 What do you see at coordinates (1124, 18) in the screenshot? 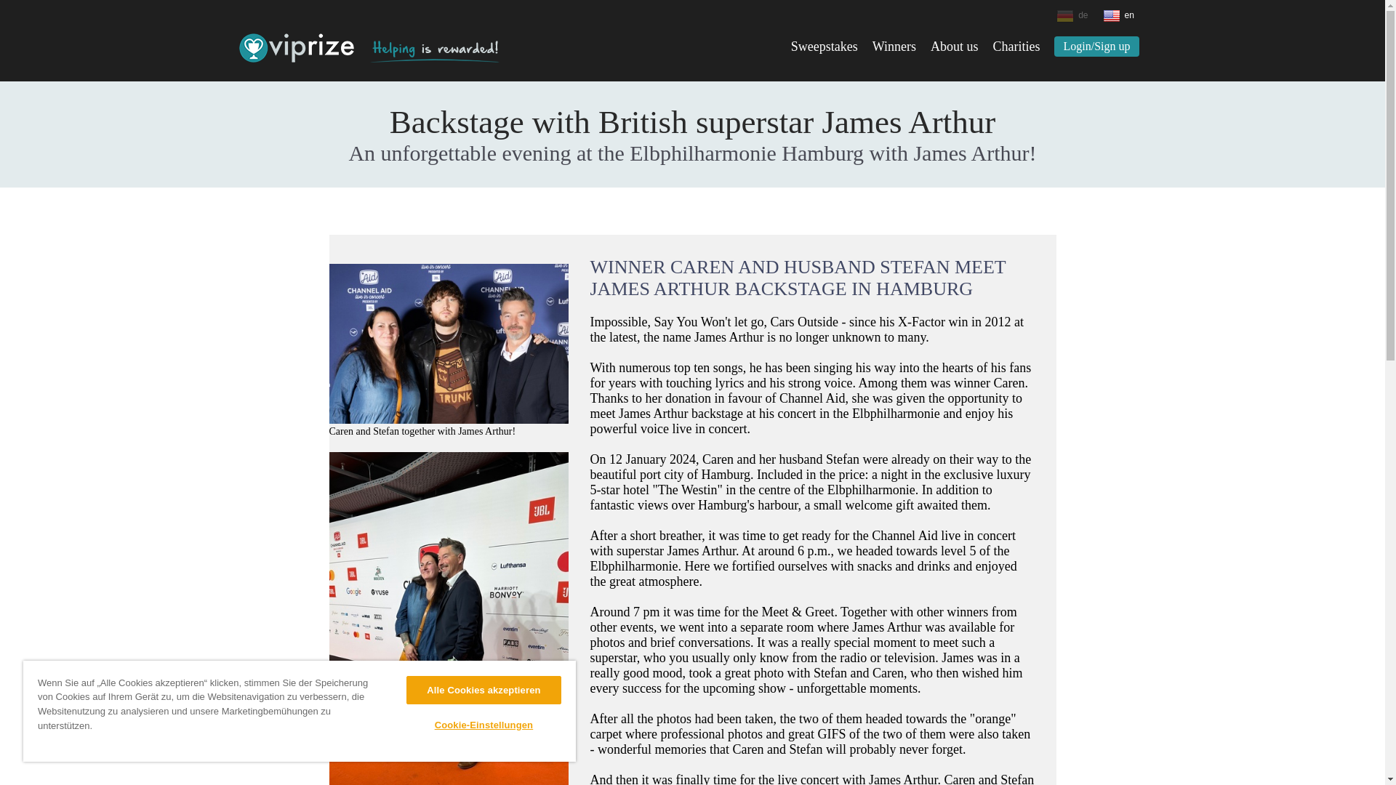
I see `en` at bounding box center [1124, 18].